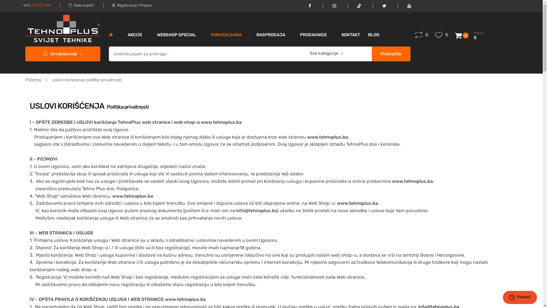  What do you see at coordinates (73, 5) in the screenshot?
I see `Kako kupiti?` at bounding box center [73, 5].